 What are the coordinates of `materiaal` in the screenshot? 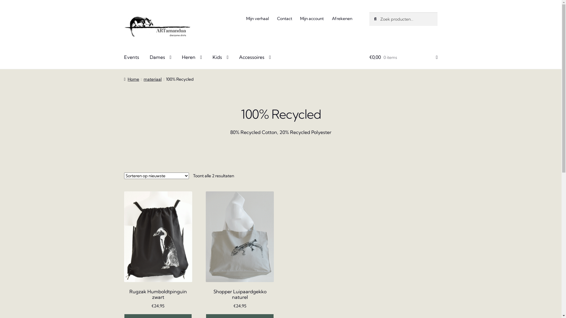 It's located at (153, 79).